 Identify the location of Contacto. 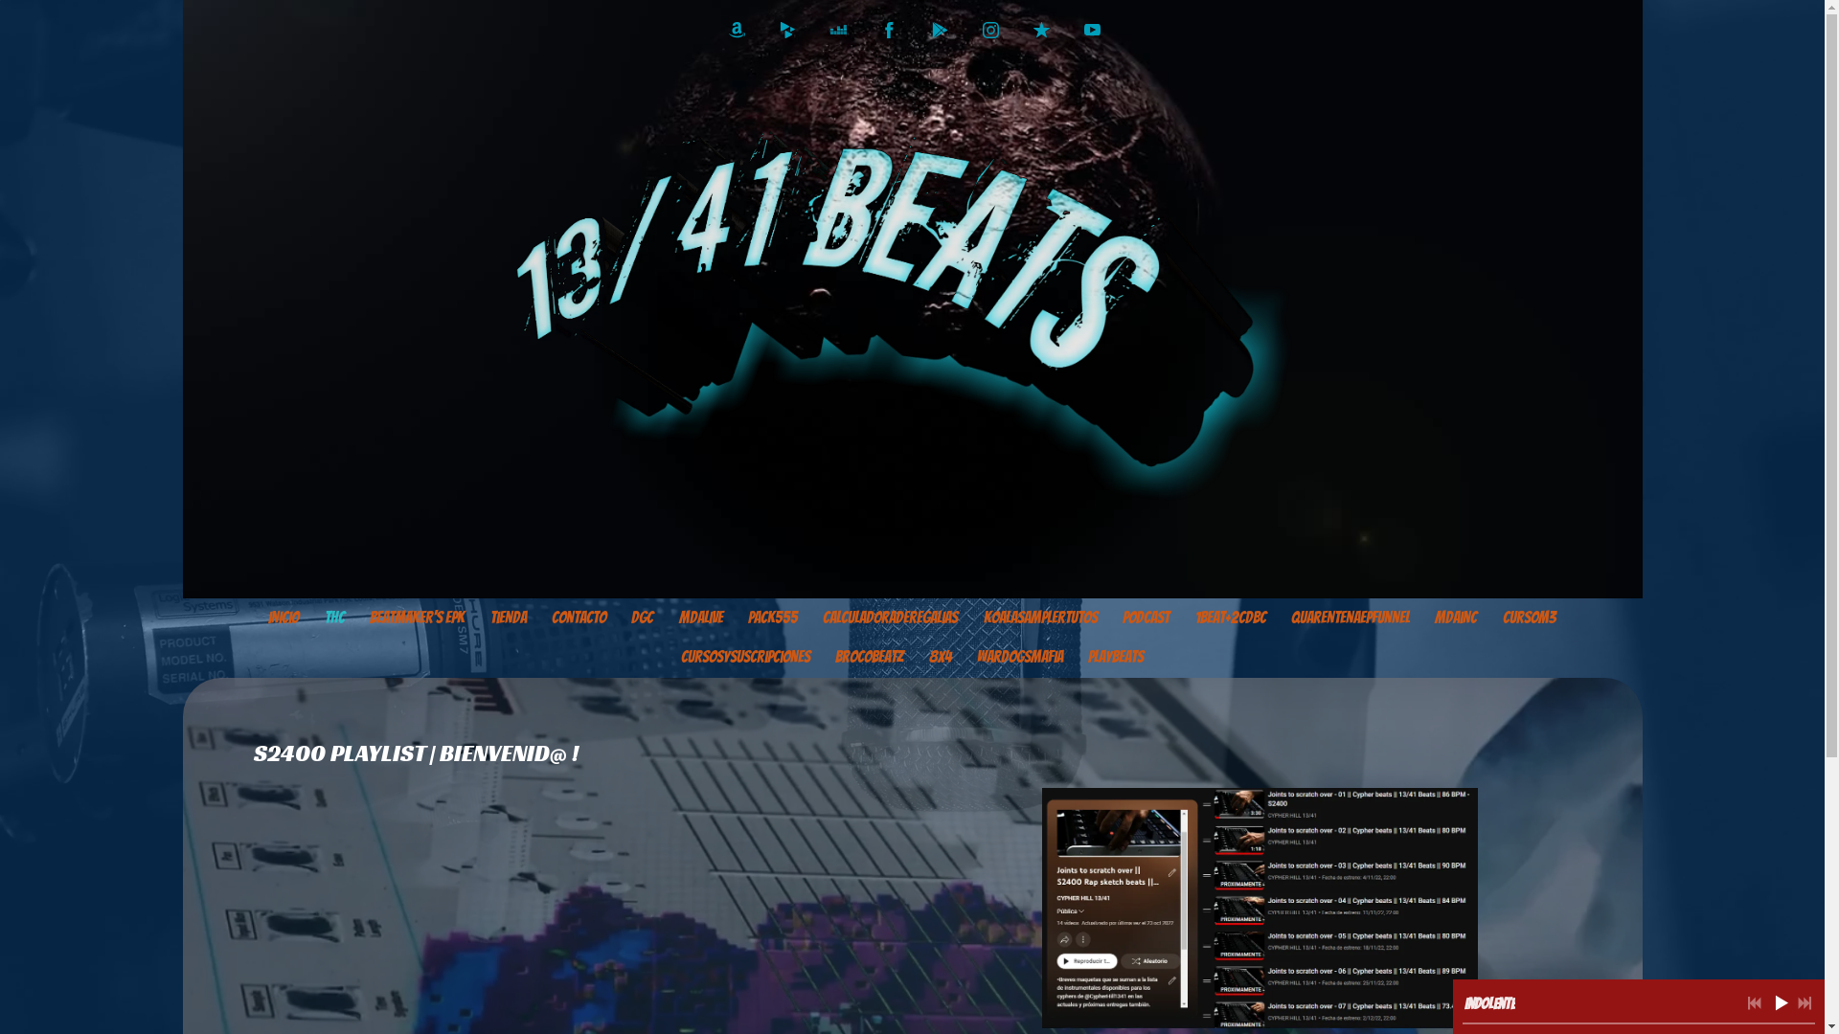
(579, 618).